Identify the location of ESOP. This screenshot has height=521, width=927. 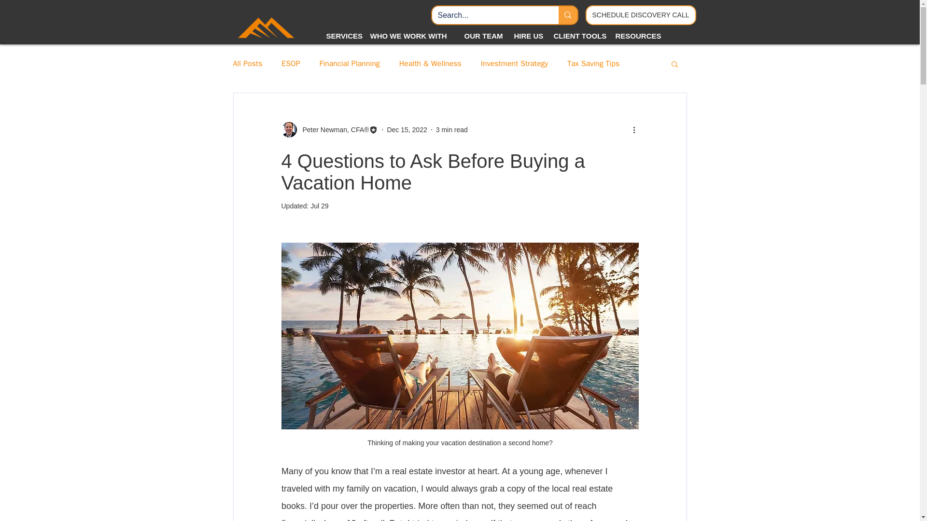
(291, 64).